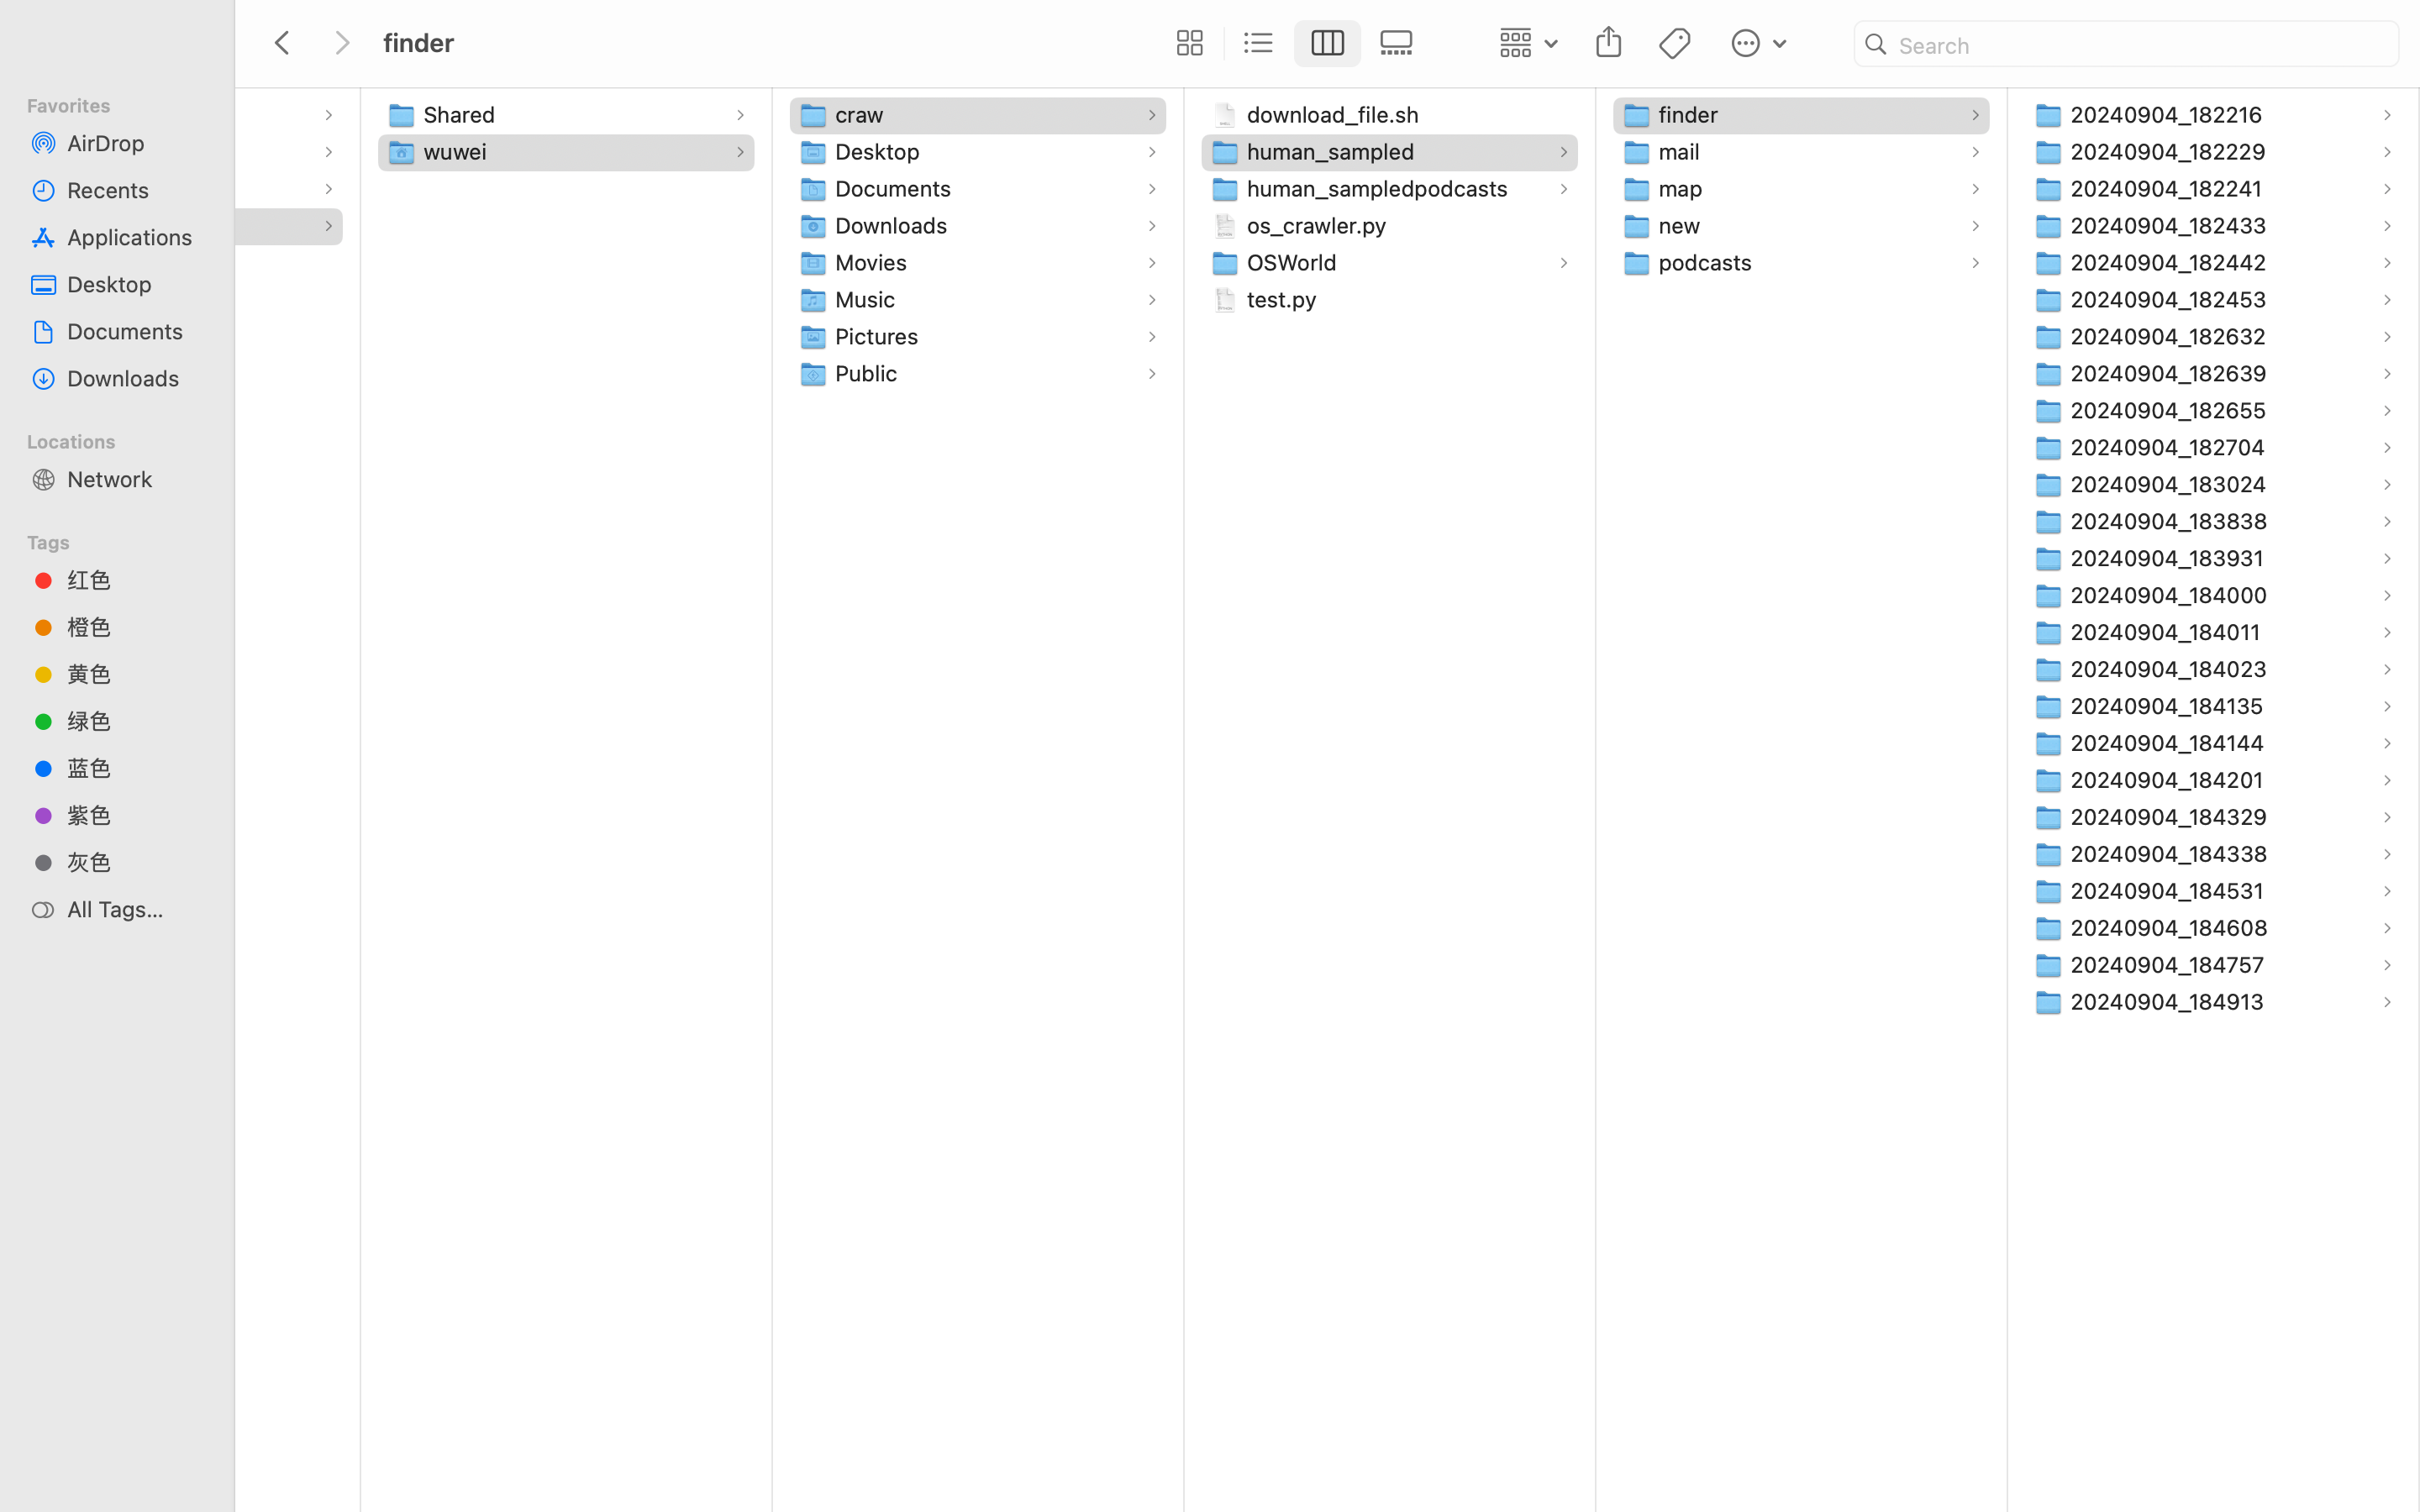  I want to click on 20240904_184329, so click(2173, 816).